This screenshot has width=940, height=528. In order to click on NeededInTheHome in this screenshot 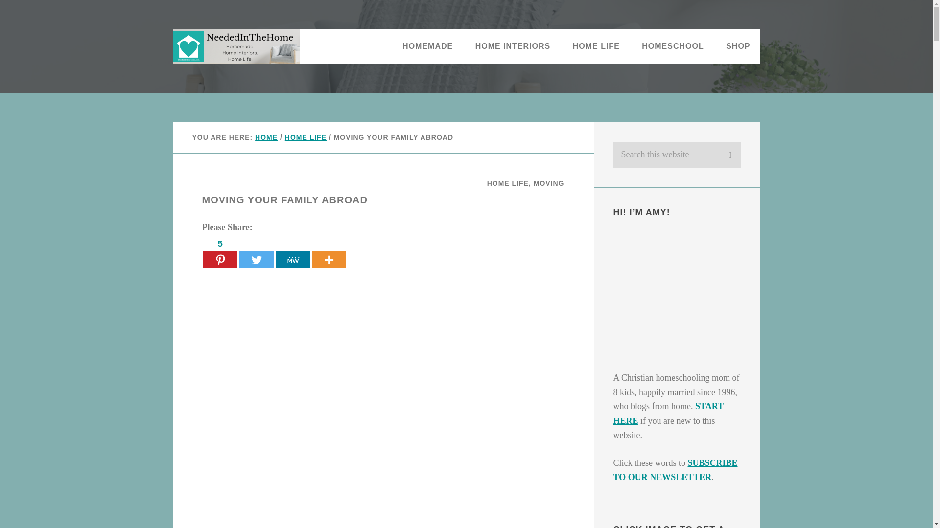, I will do `click(236, 46)`.